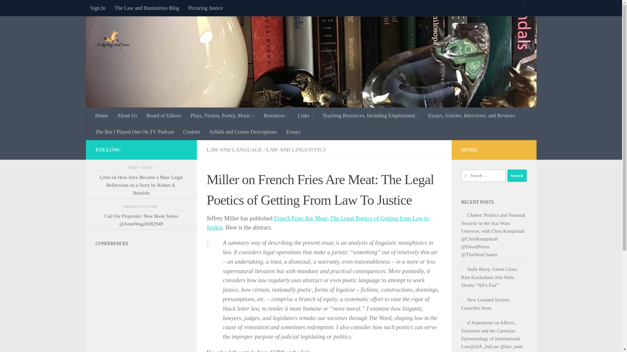  I want to click on The Law and Humanities Blog, so click(147, 8).